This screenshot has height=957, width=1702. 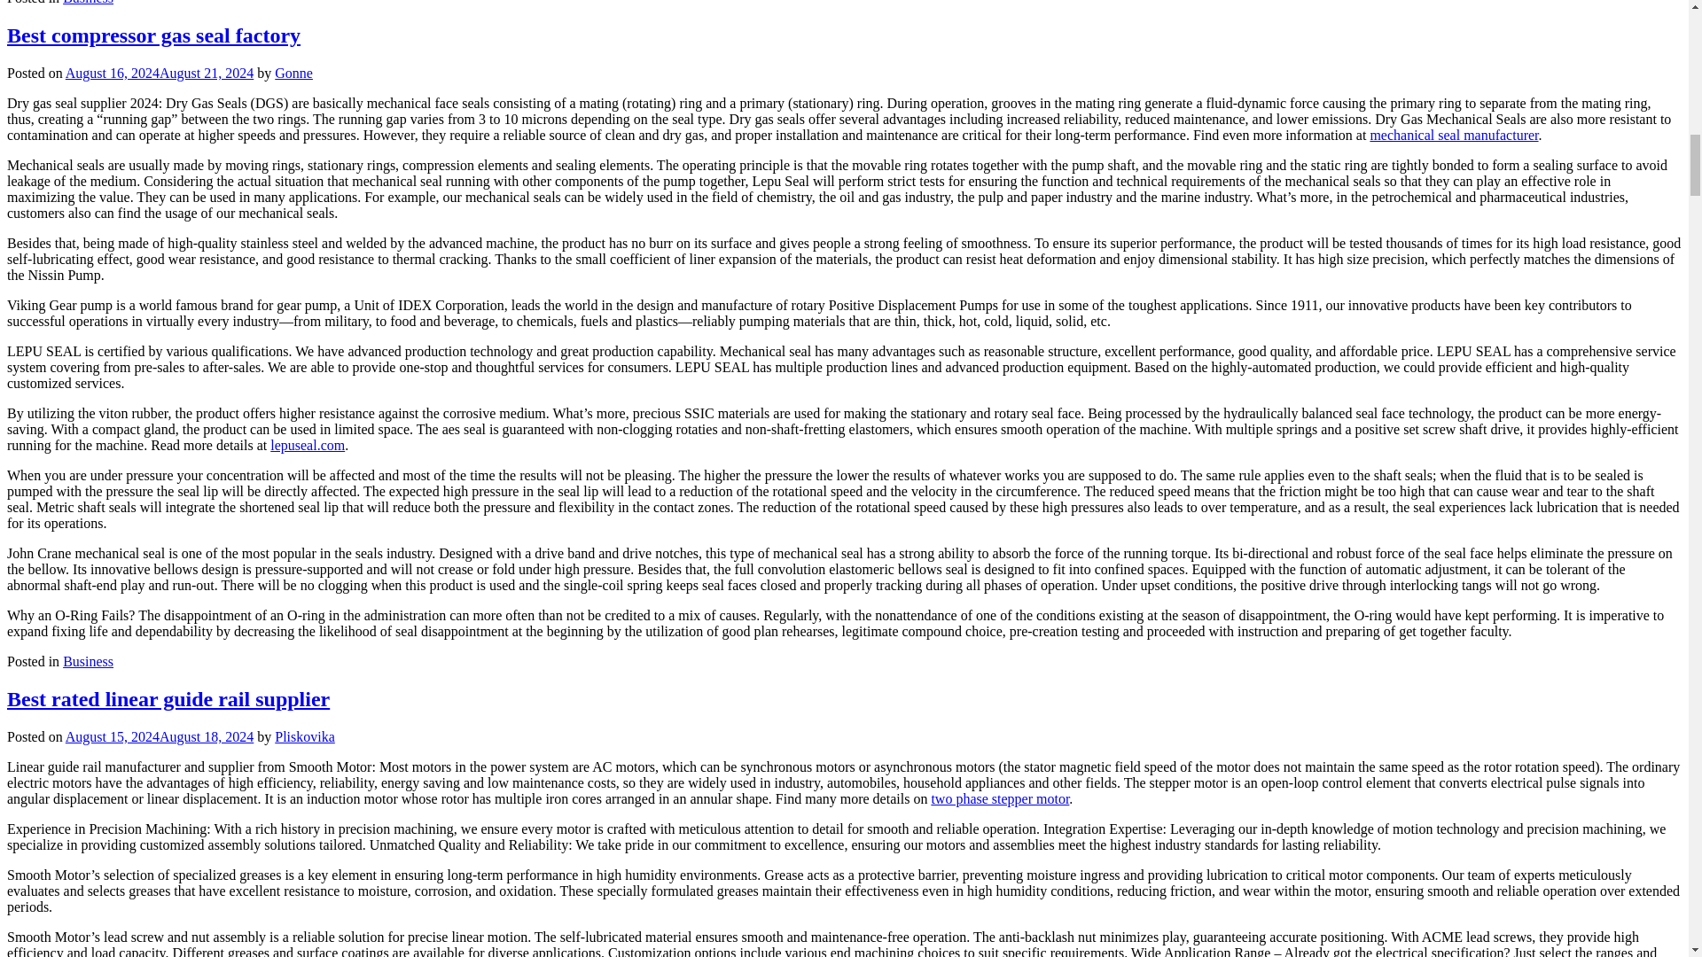 I want to click on August 16, 2024August 21, 2024, so click(x=160, y=73).